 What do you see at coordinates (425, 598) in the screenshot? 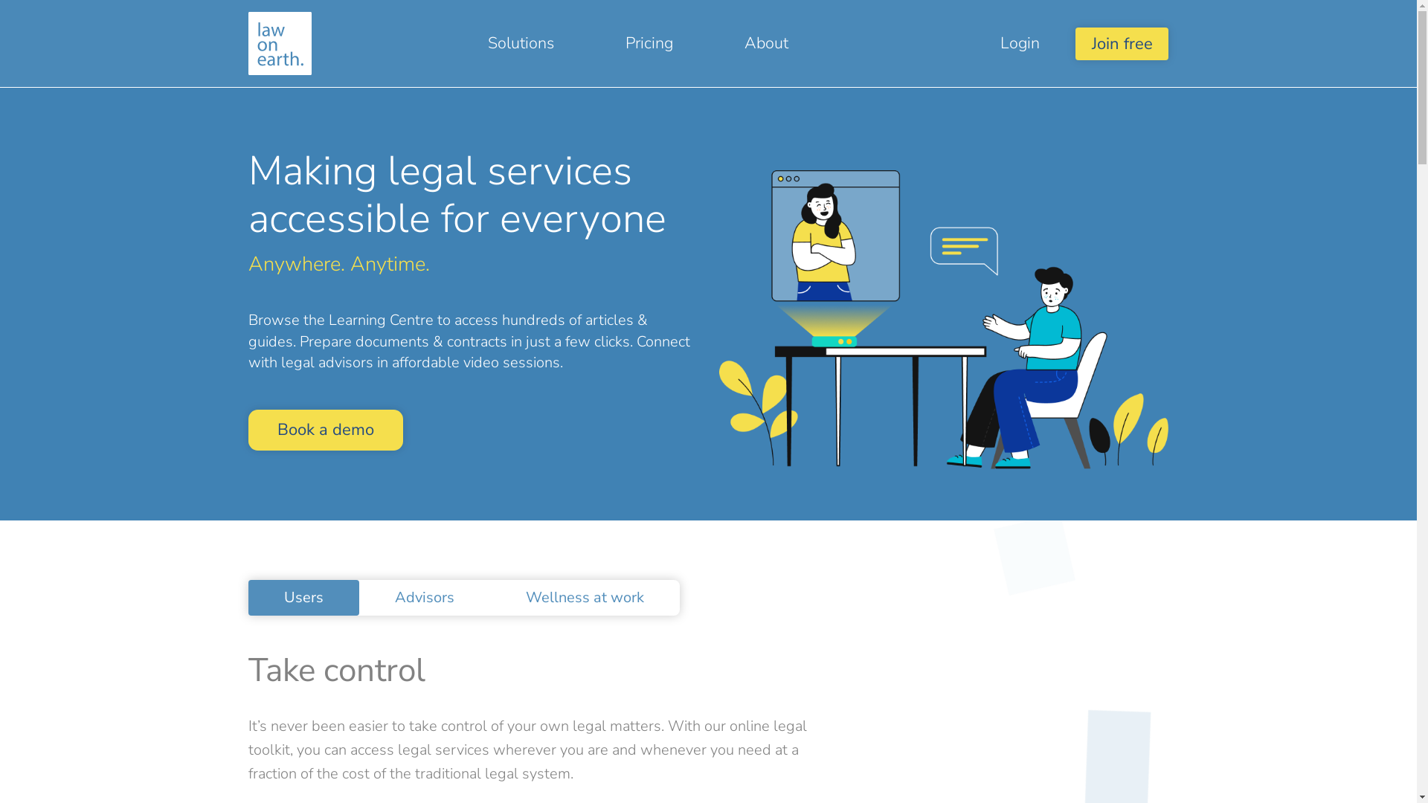
I see `Advisors` at bounding box center [425, 598].